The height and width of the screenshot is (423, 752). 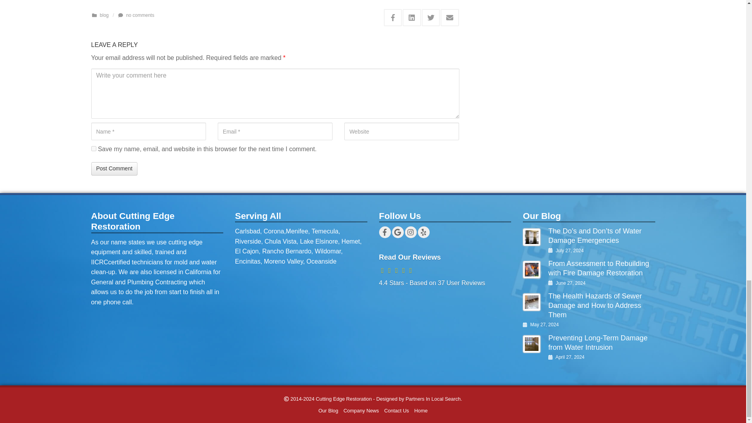 What do you see at coordinates (450, 17) in the screenshot?
I see `Share this via Email` at bounding box center [450, 17].